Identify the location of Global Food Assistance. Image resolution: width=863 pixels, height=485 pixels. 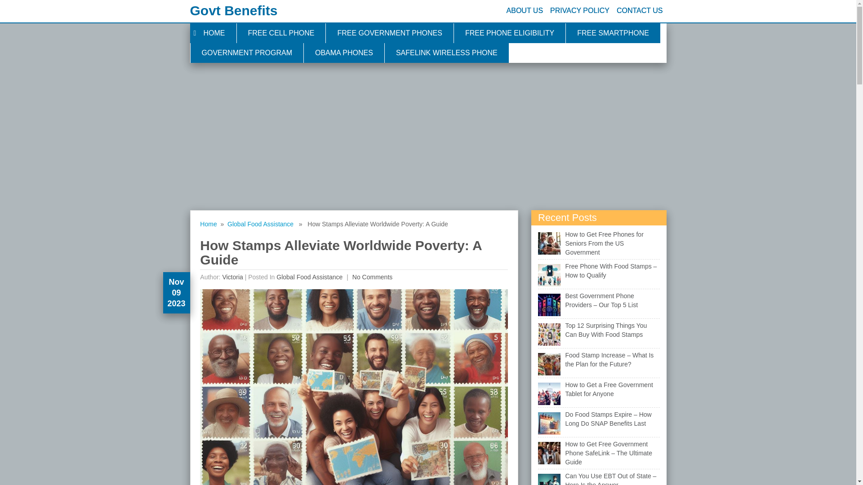
(309, 277).